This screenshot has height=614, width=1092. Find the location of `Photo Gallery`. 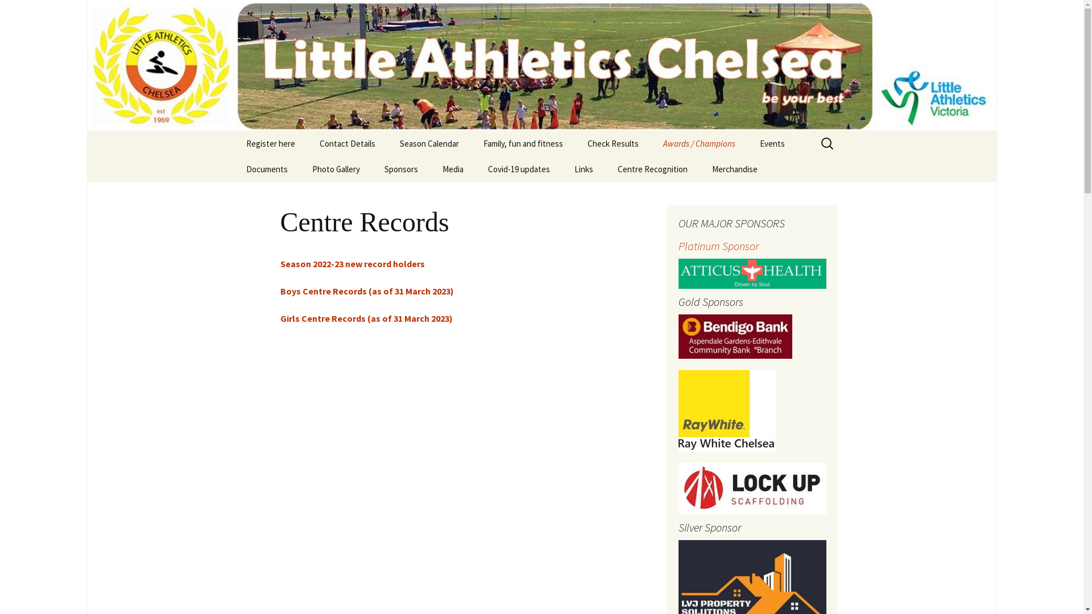

Photo Gallery is located at coordinates (336, 169).